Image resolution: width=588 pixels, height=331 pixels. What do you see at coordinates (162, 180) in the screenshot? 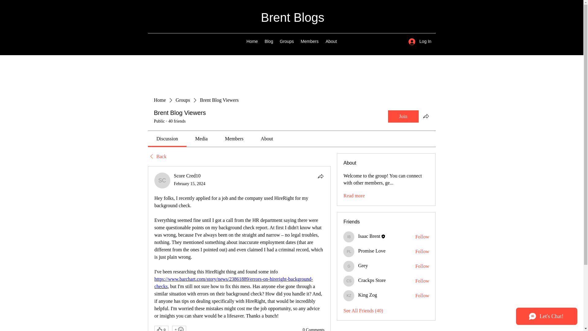
I see `Score Cred10` at bounding box center [162, 180].